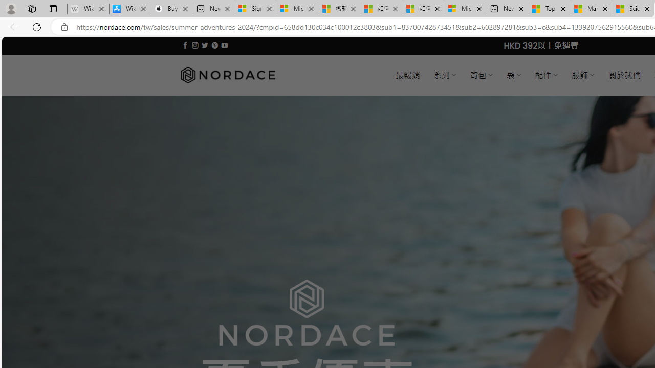  What do you see at coordinates (508, 9) in the screenshot?
I see `New tab` at bounding box center [508, 9].